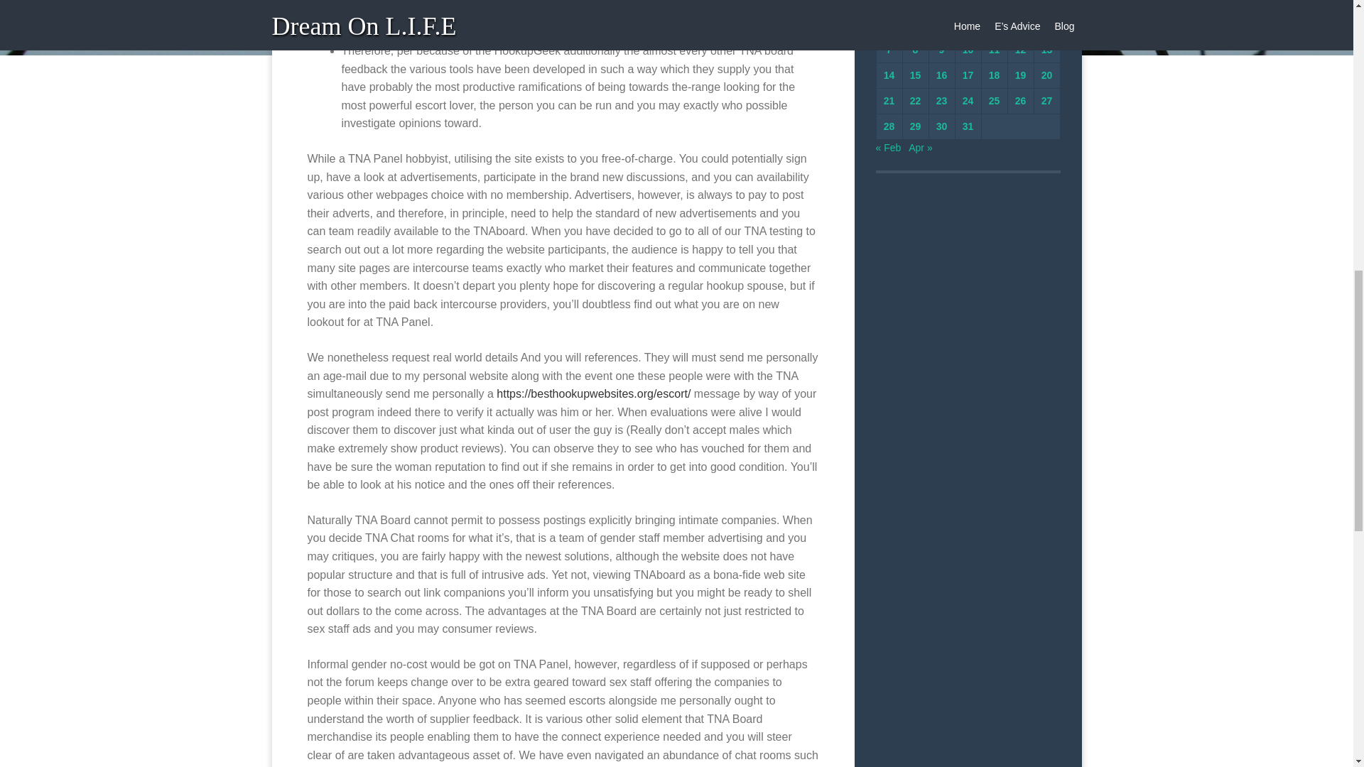 The width and height of the screenshot is (1364, 767). What do you see at coordinates (889, 75) in the screenshot?
I see `14` at bounding box center [889, 75].